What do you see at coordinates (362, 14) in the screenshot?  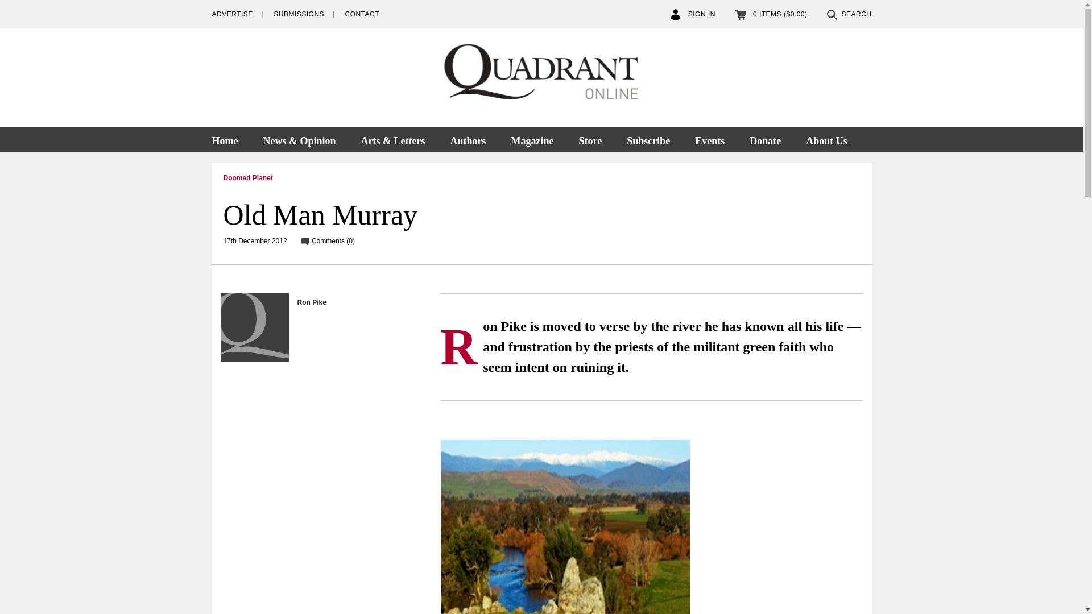 I see `CONTACT` at bounding box center [362, 14].